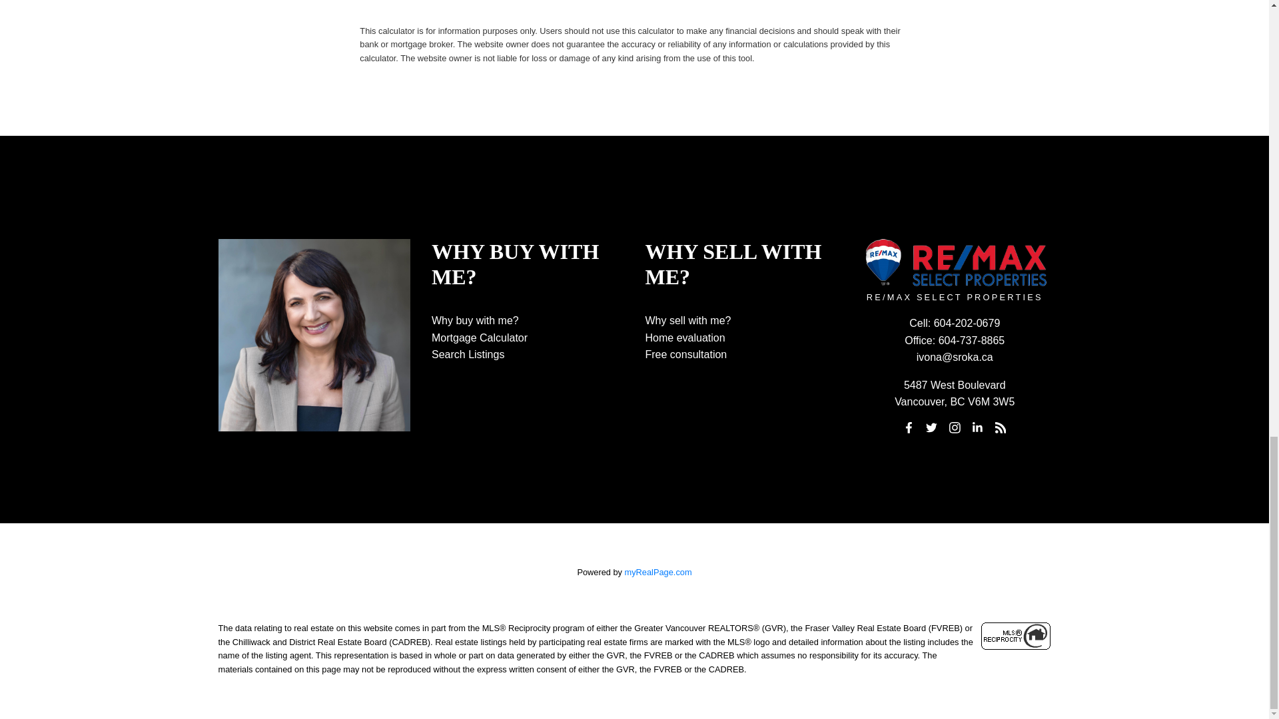  What do you see at coordinates (909, 427) in the screenshot?
I see `Facebook` at bounding box center [909, 427].